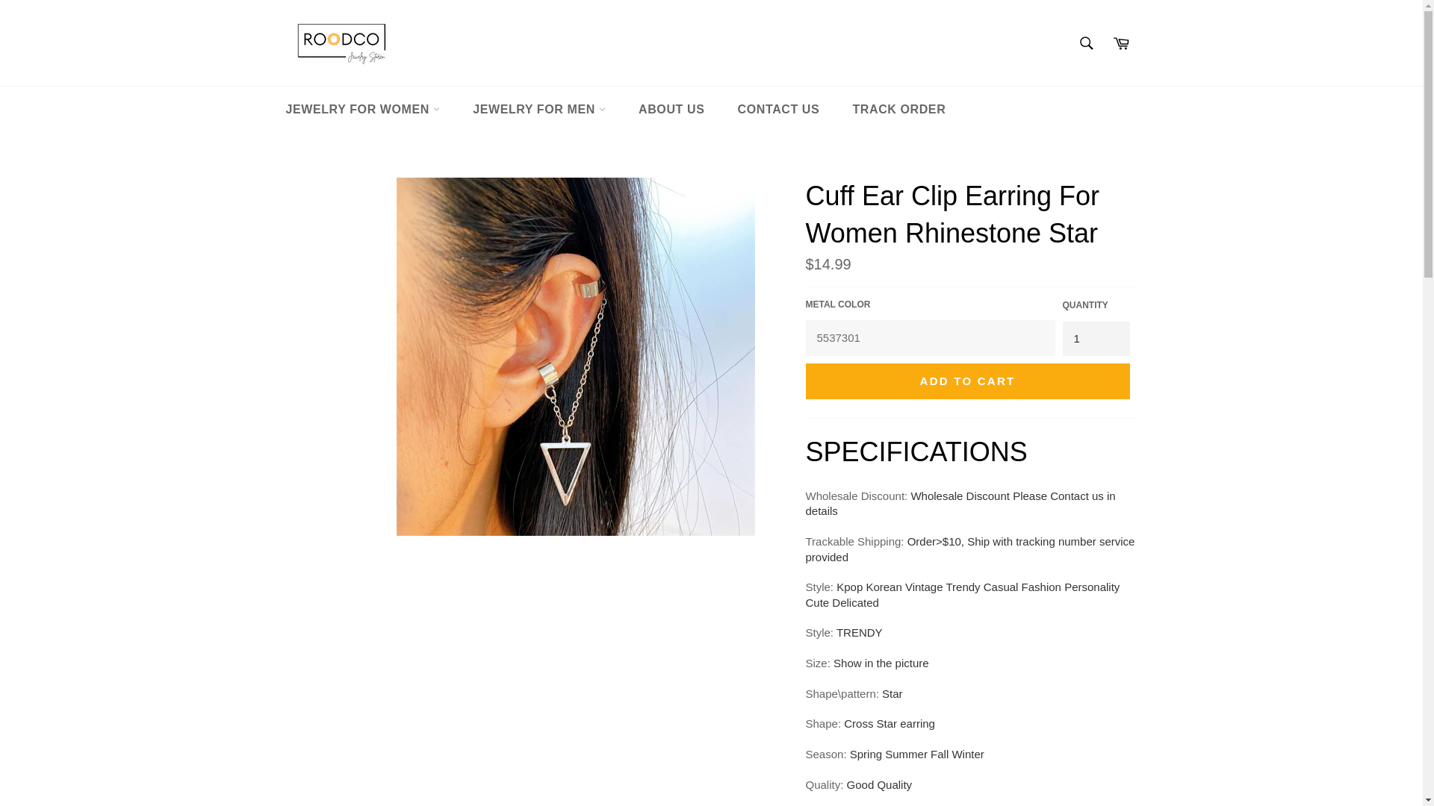 Image resolution: width=1434 pixels, height=806 pixels. I want to click on JEWELRY FOR MEN, so click(539, 109).